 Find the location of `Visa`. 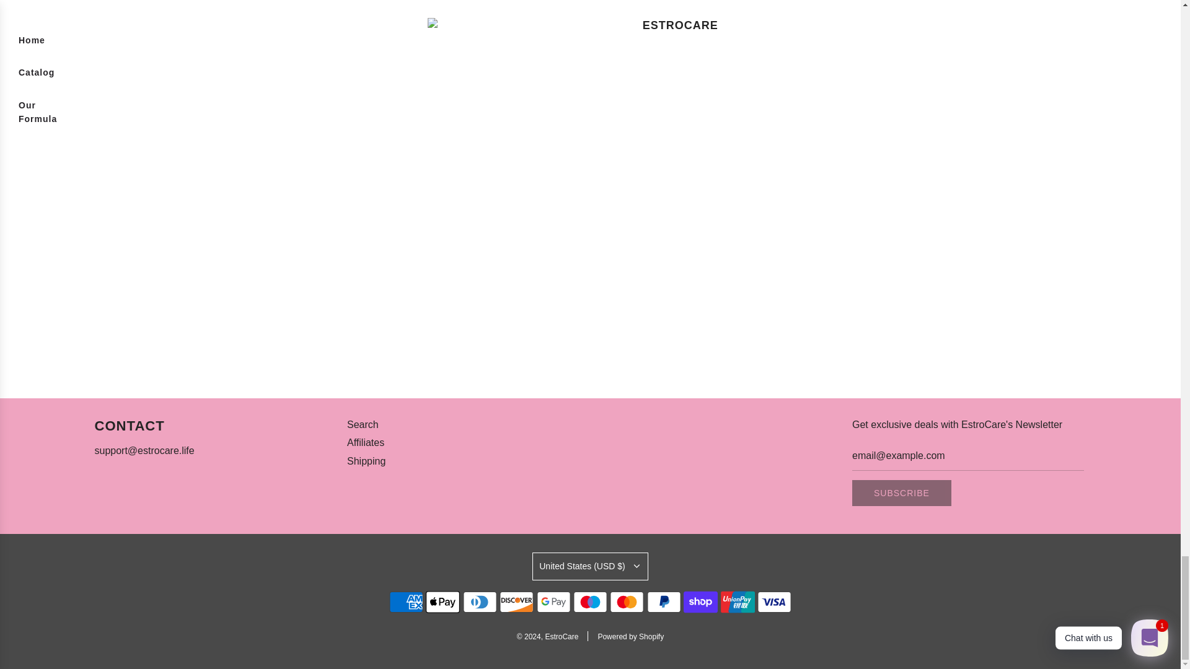

Visa is located at coordinates (773, 602).